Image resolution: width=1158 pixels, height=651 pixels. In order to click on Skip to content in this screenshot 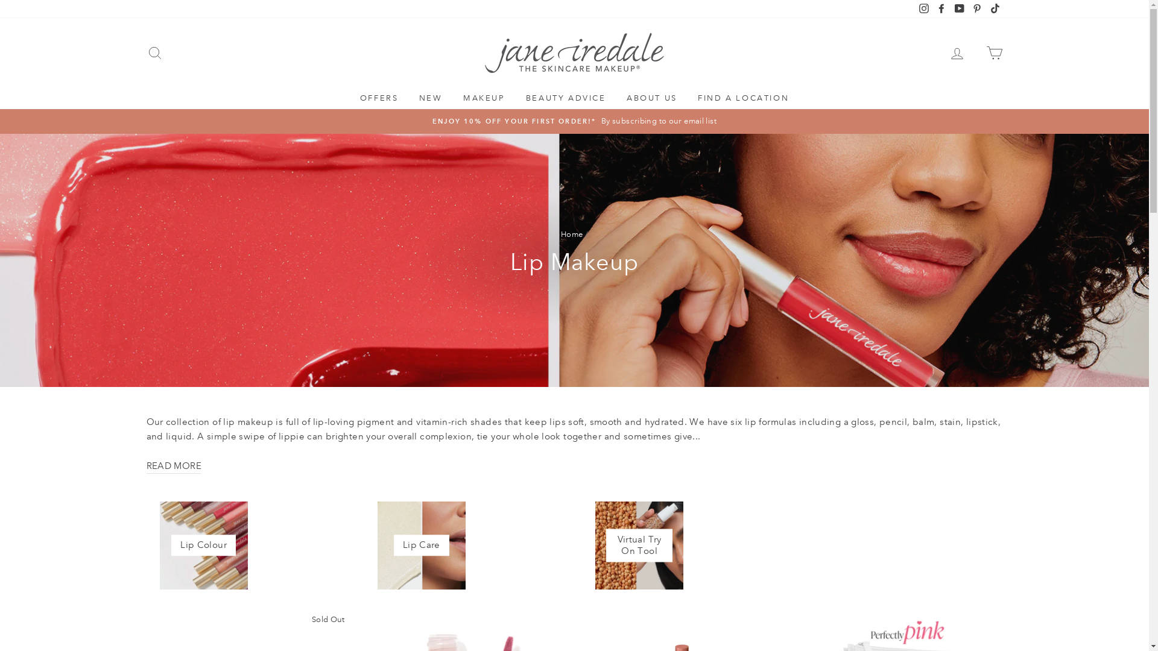, I will do `click(0, 0)`.